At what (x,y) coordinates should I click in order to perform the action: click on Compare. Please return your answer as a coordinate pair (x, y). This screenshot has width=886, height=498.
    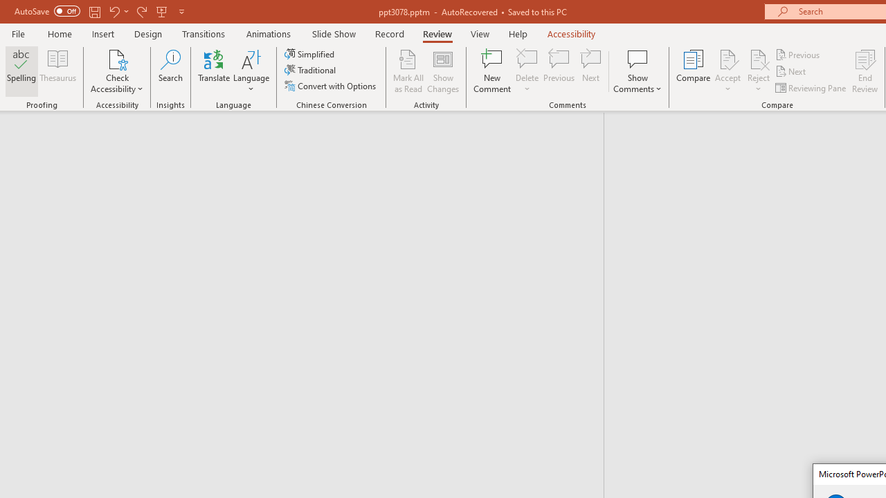
    Looking at the image, I should click on (694, 71).